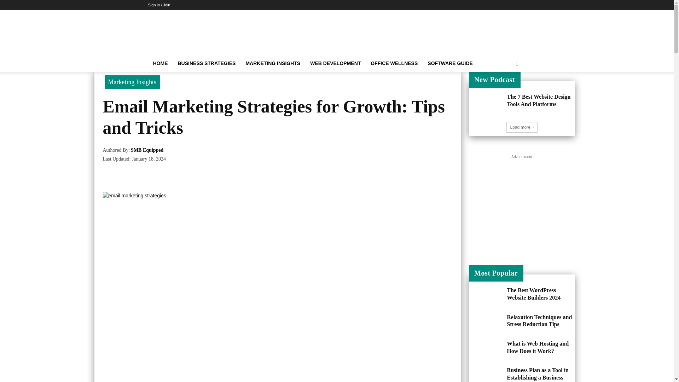  What do you see at coordinates (206, 63) in the screenshot?
I see `BUSINESS STRATEGIES` at bounding box center [206, 63].